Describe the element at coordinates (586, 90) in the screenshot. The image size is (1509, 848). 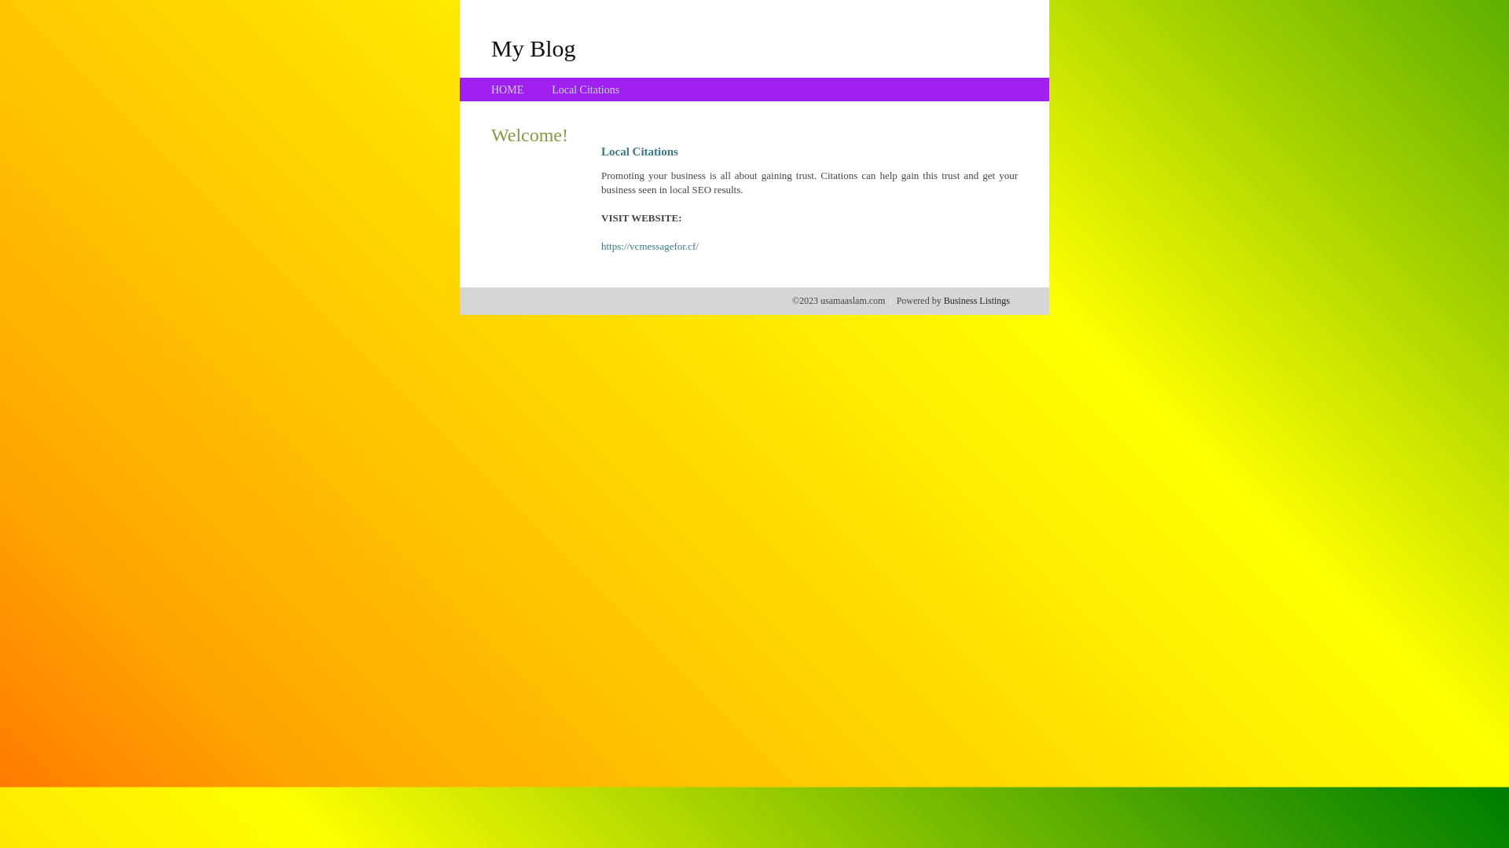
I see `Local Citations` at that location.